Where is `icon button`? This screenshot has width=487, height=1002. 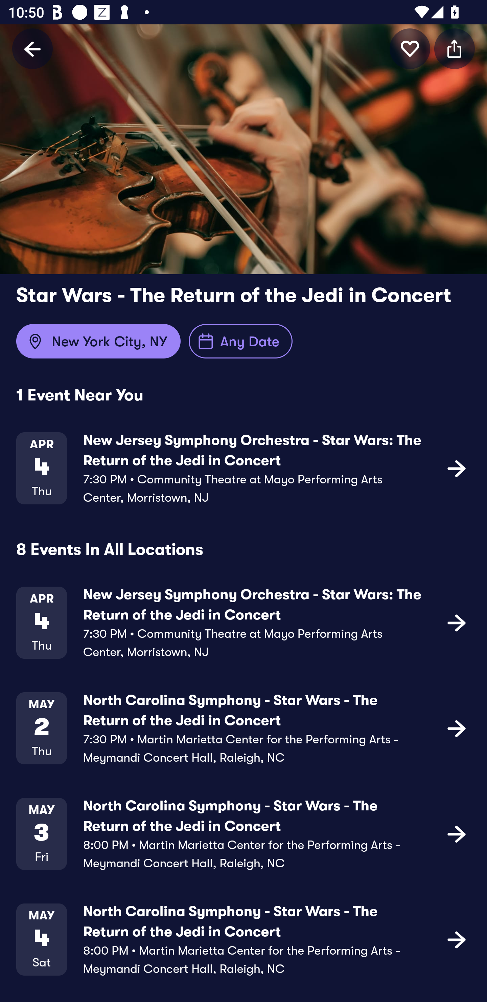
icon button is located at coordinates (457, 939).